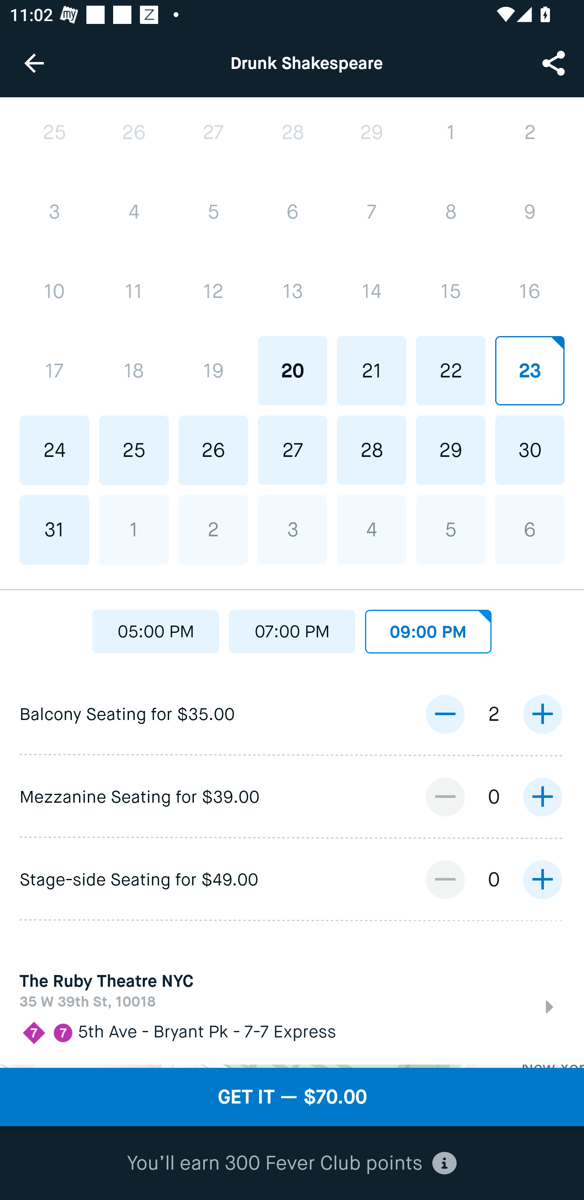  I want to click on You’ll earn 300 Fever Club points, so click(292, 1164).